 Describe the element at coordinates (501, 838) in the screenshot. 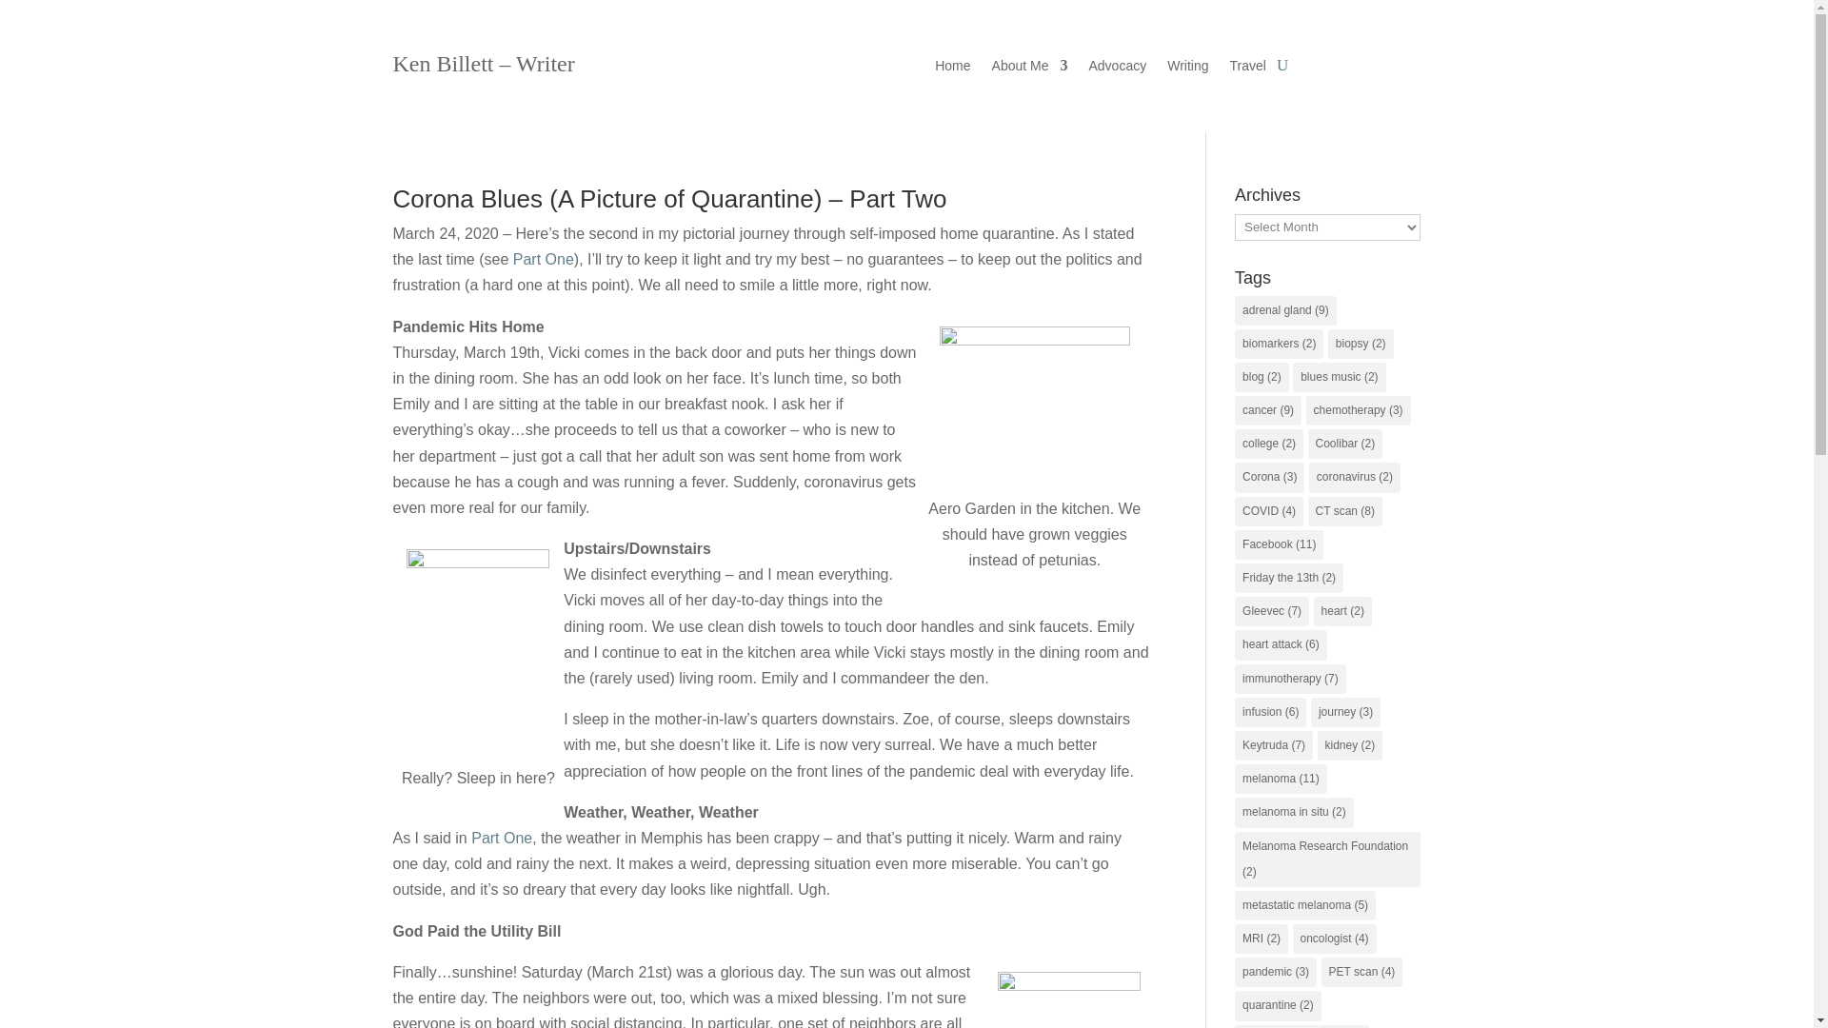

I see `Part One` at that location.